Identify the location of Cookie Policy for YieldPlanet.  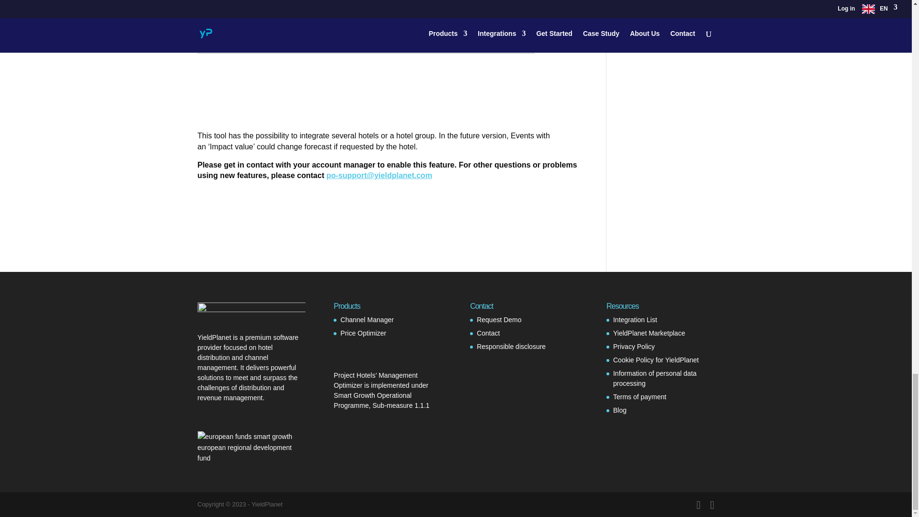
(656, 360).